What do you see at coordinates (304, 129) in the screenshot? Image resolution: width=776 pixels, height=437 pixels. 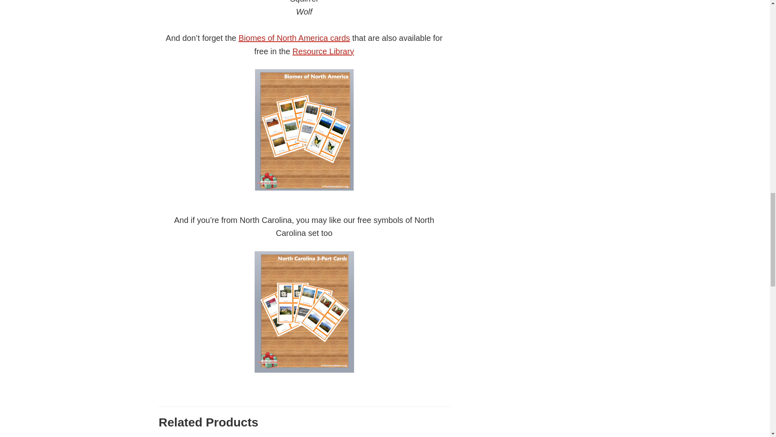 I see `Members` at bounding box center [304, 129].